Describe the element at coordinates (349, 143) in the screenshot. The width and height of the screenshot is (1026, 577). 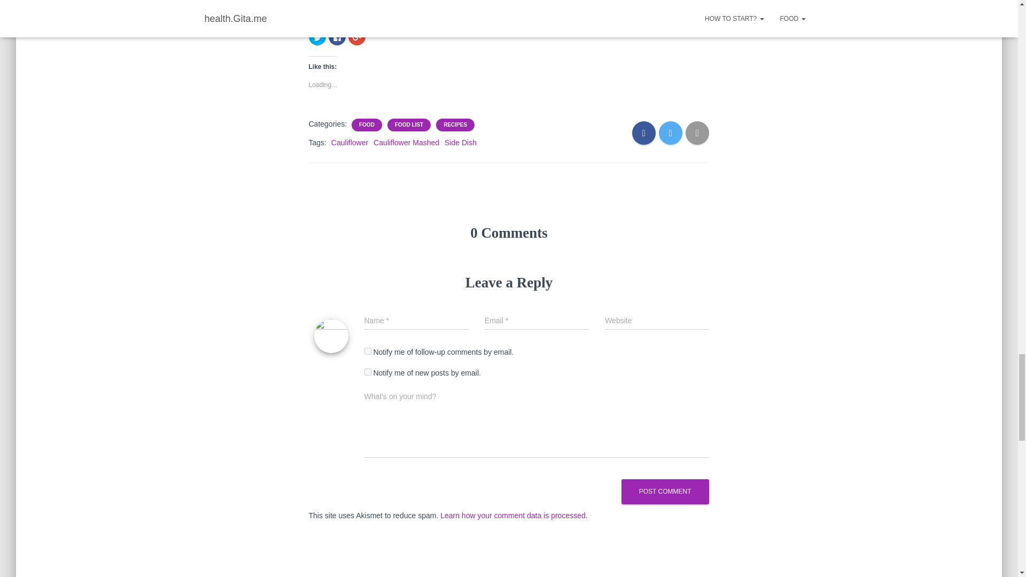
I see `Cauliflower` at that location.